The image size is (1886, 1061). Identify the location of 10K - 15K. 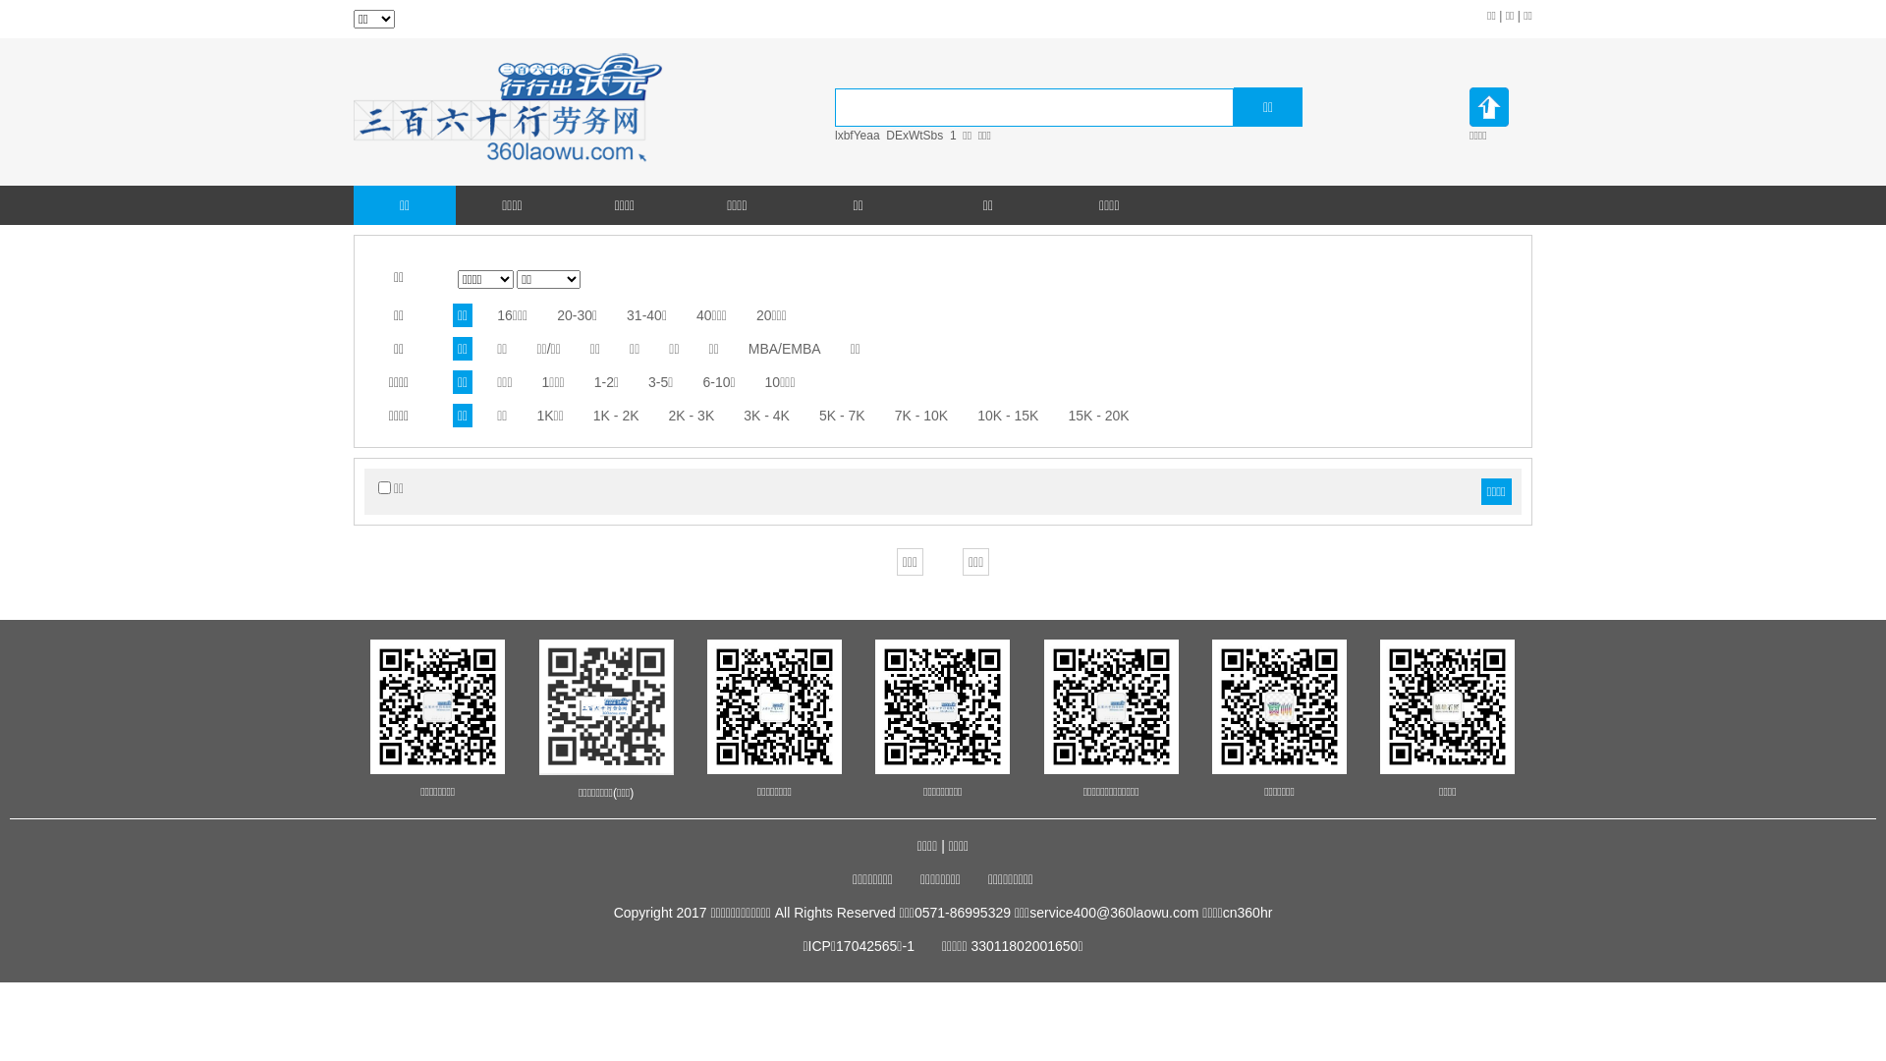
(1008, 416).